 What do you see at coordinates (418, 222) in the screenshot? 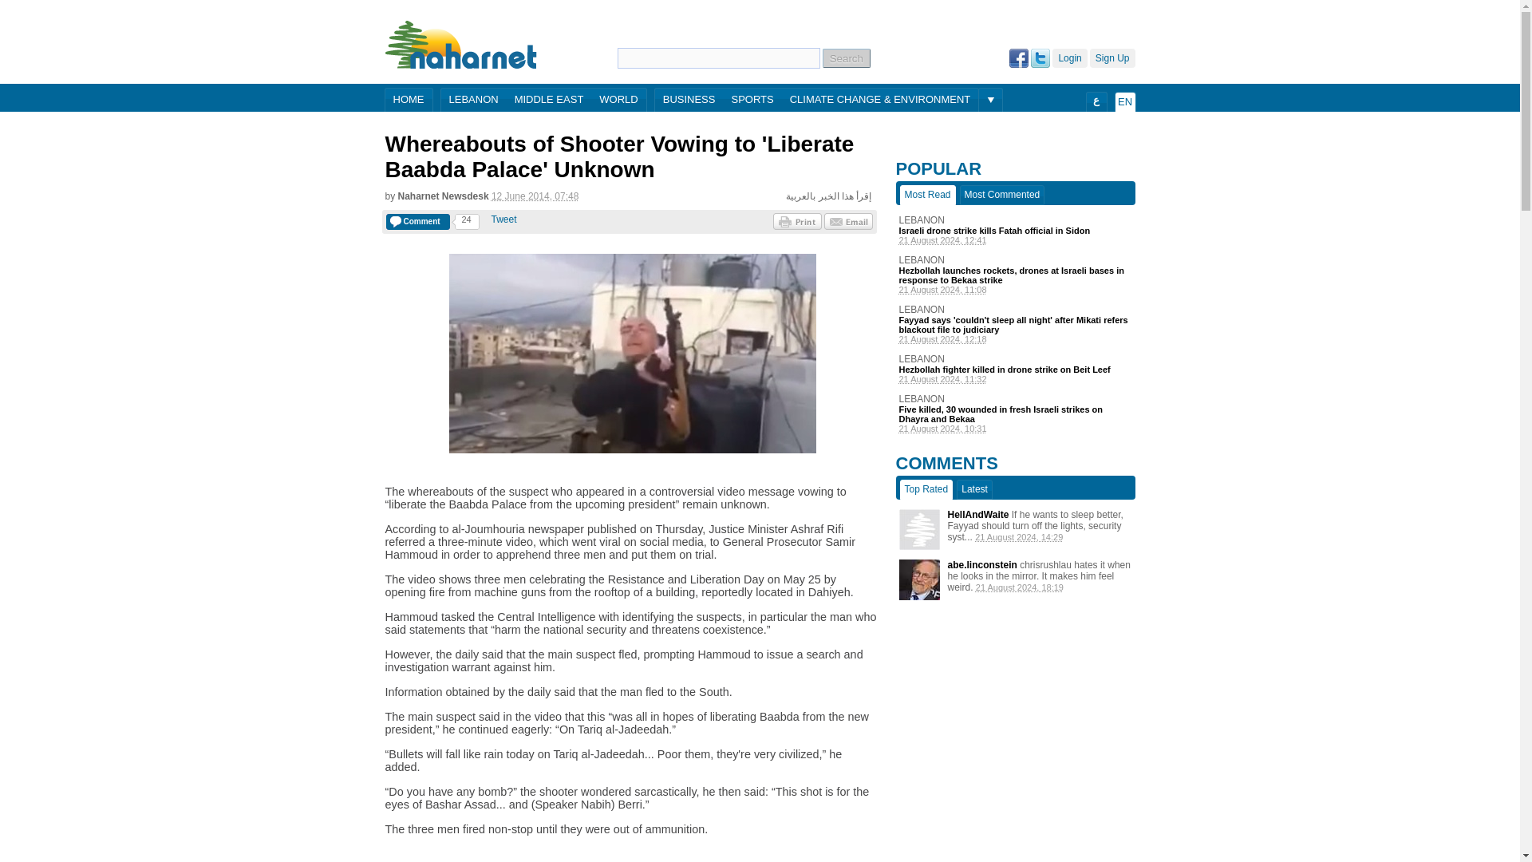
I see `Comment` at bounding box center [418, 222].